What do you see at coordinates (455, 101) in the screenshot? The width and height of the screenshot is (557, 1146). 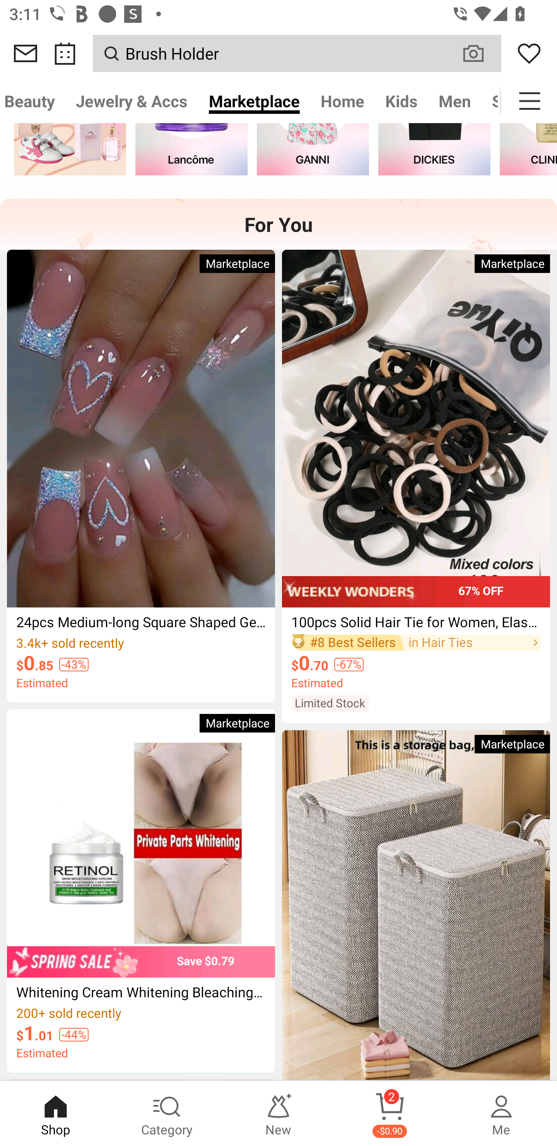 I see `Men` at bounding box center [455, 101].